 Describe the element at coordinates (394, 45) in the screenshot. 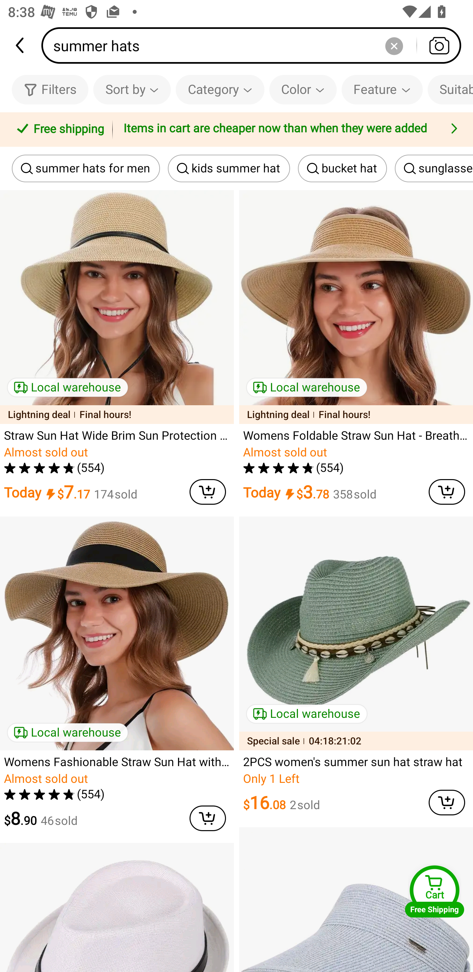

I see `Delete search history` at that location.